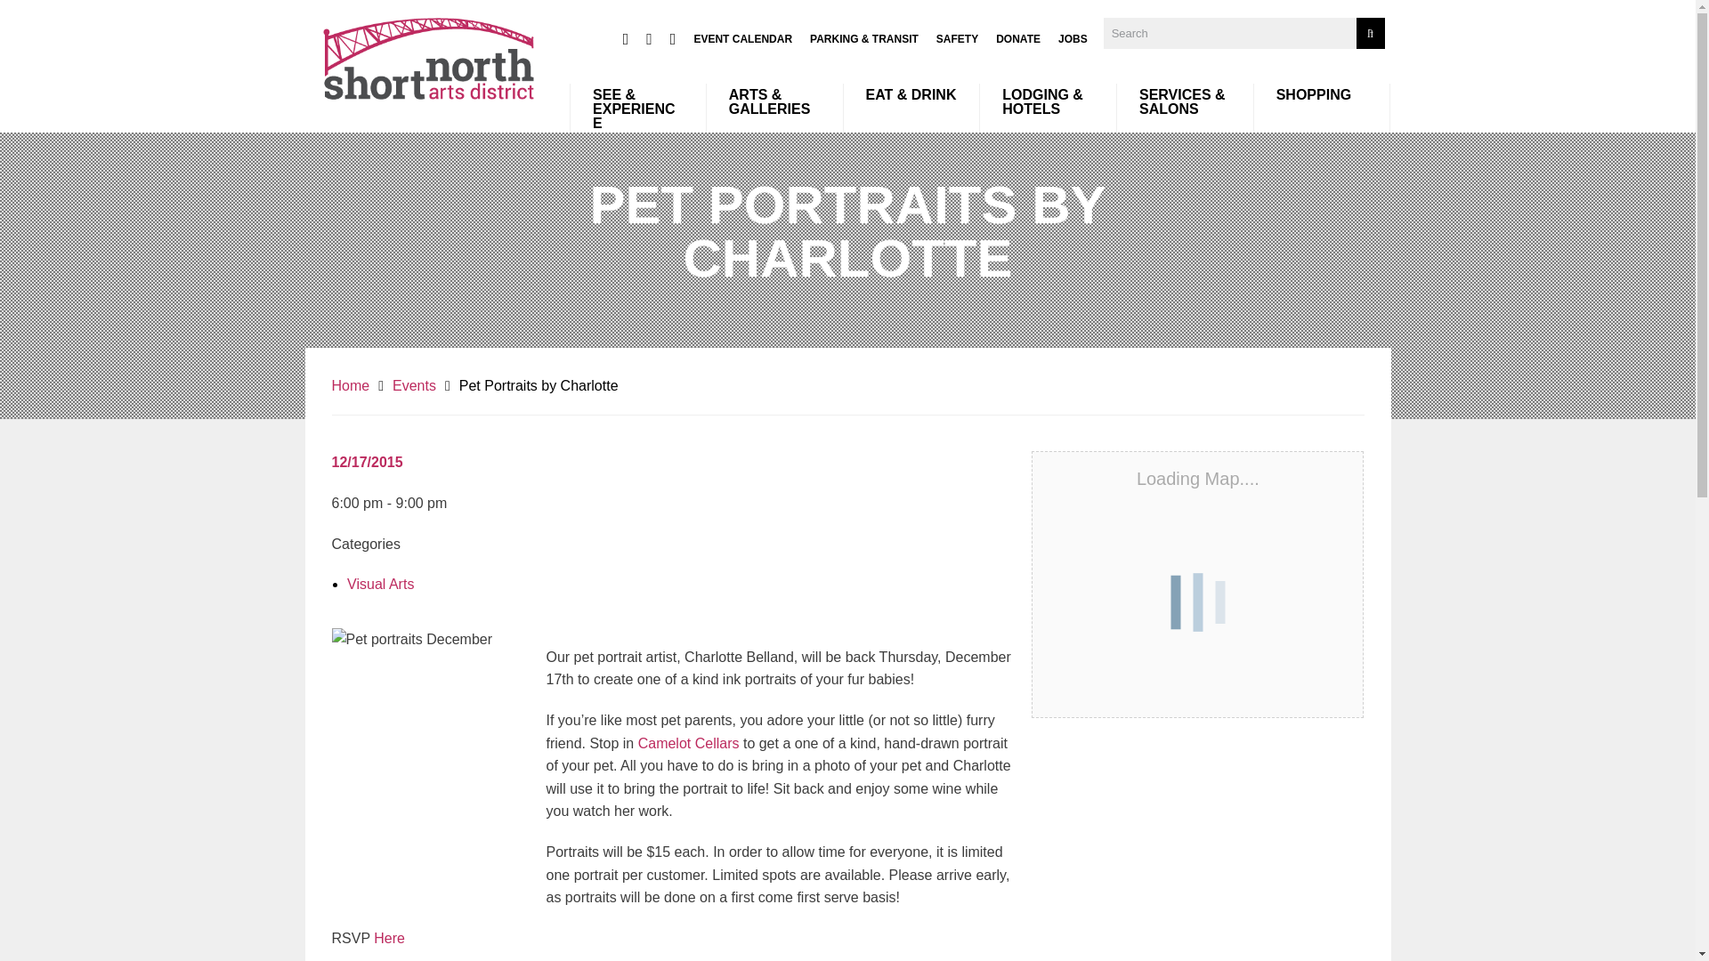 Image resolution: width=1709 pixels, height=961 pixels. What do you see at coordinates (742, 38) in the screenshot?
I see `EVENT CALENDAR` at bounding box center [742, 38].